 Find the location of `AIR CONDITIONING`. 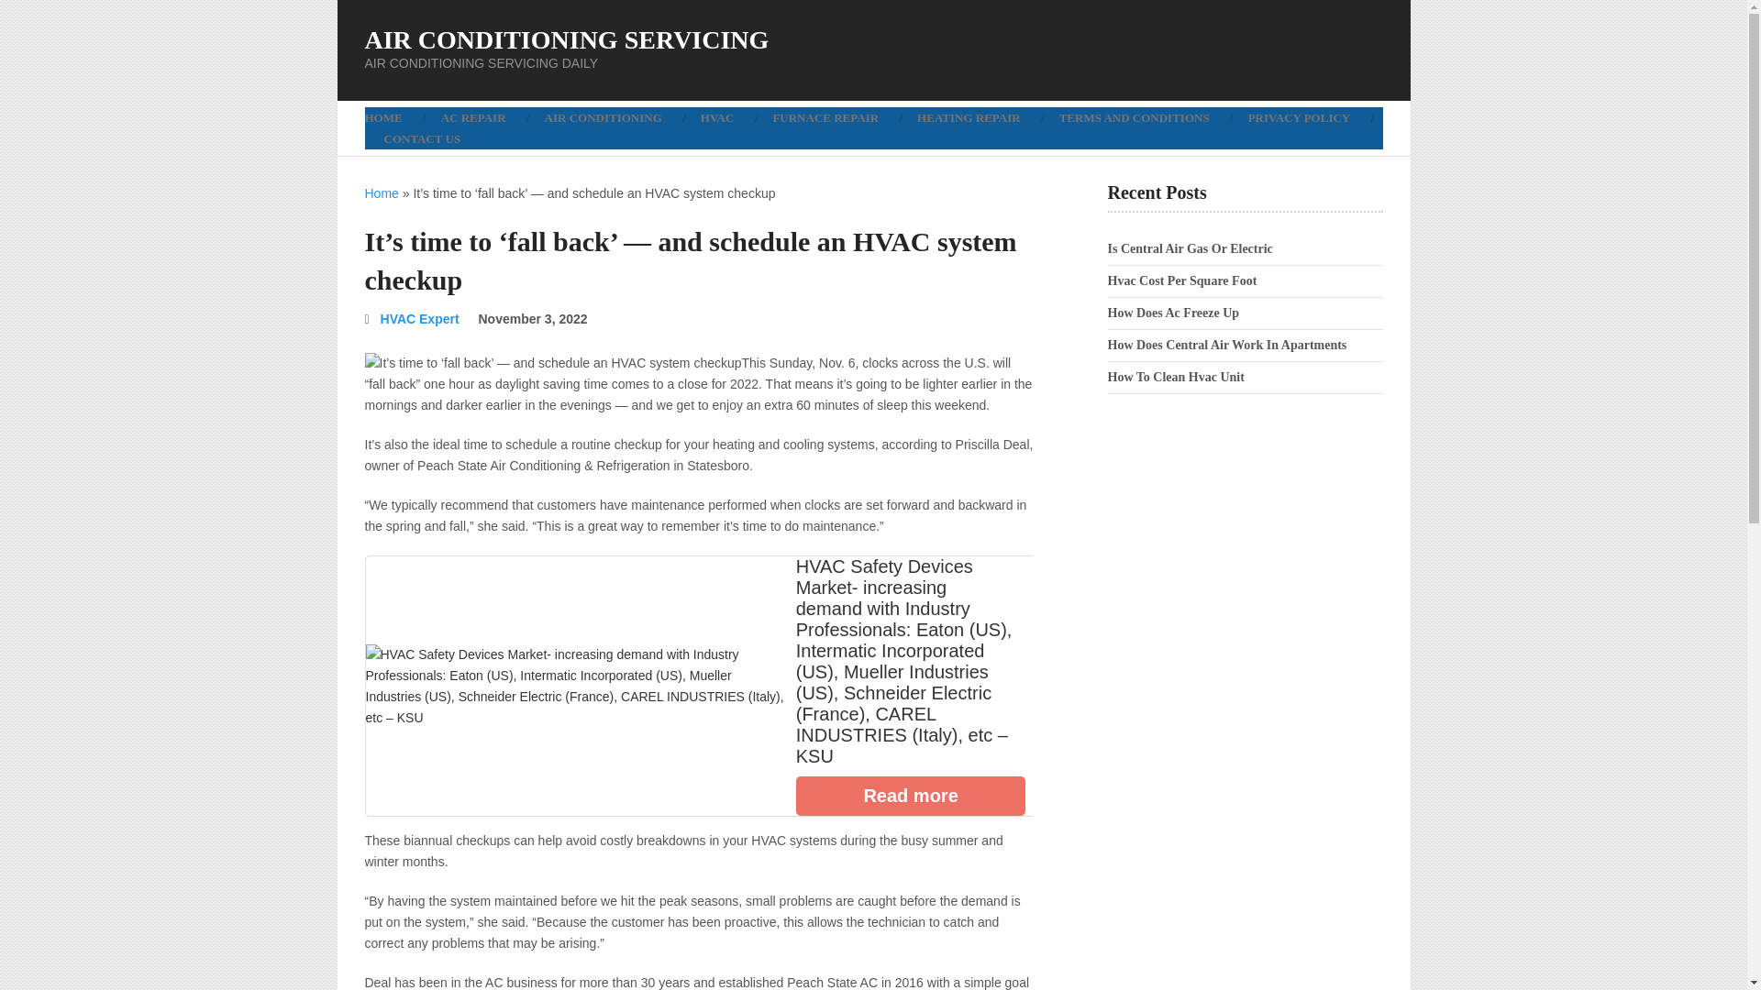

AIR CONDITIONING is located at coordinates (604, 117).